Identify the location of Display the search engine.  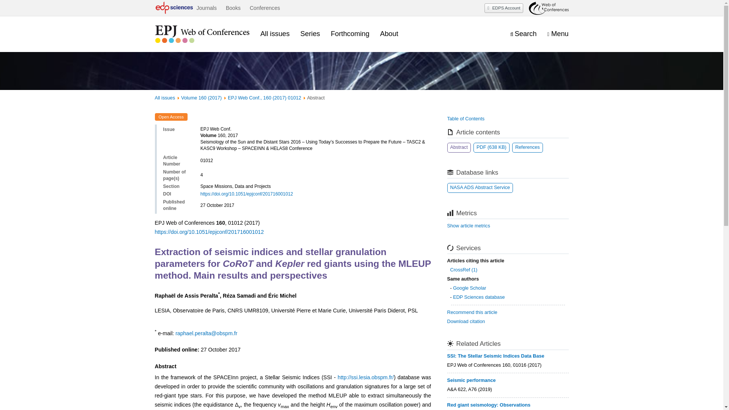
(523, 34).